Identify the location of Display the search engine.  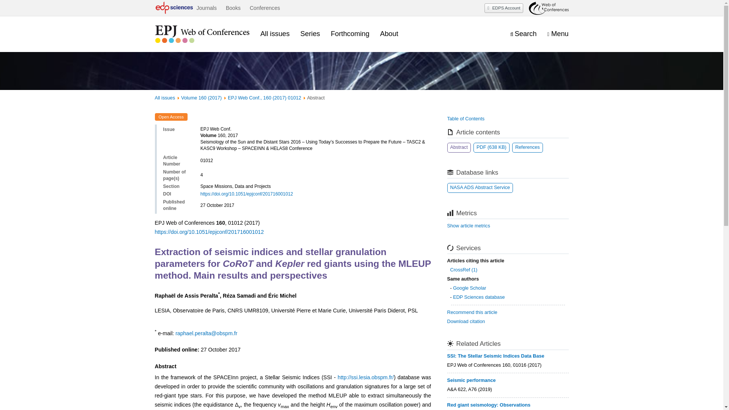
(523, 34).